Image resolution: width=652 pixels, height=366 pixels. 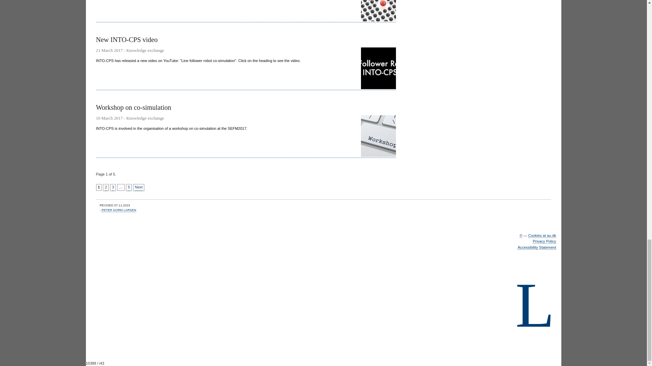 What do you see at coordinates (139, 187) in the screenshot?
I see `Next` at bounding box center [139, 187].